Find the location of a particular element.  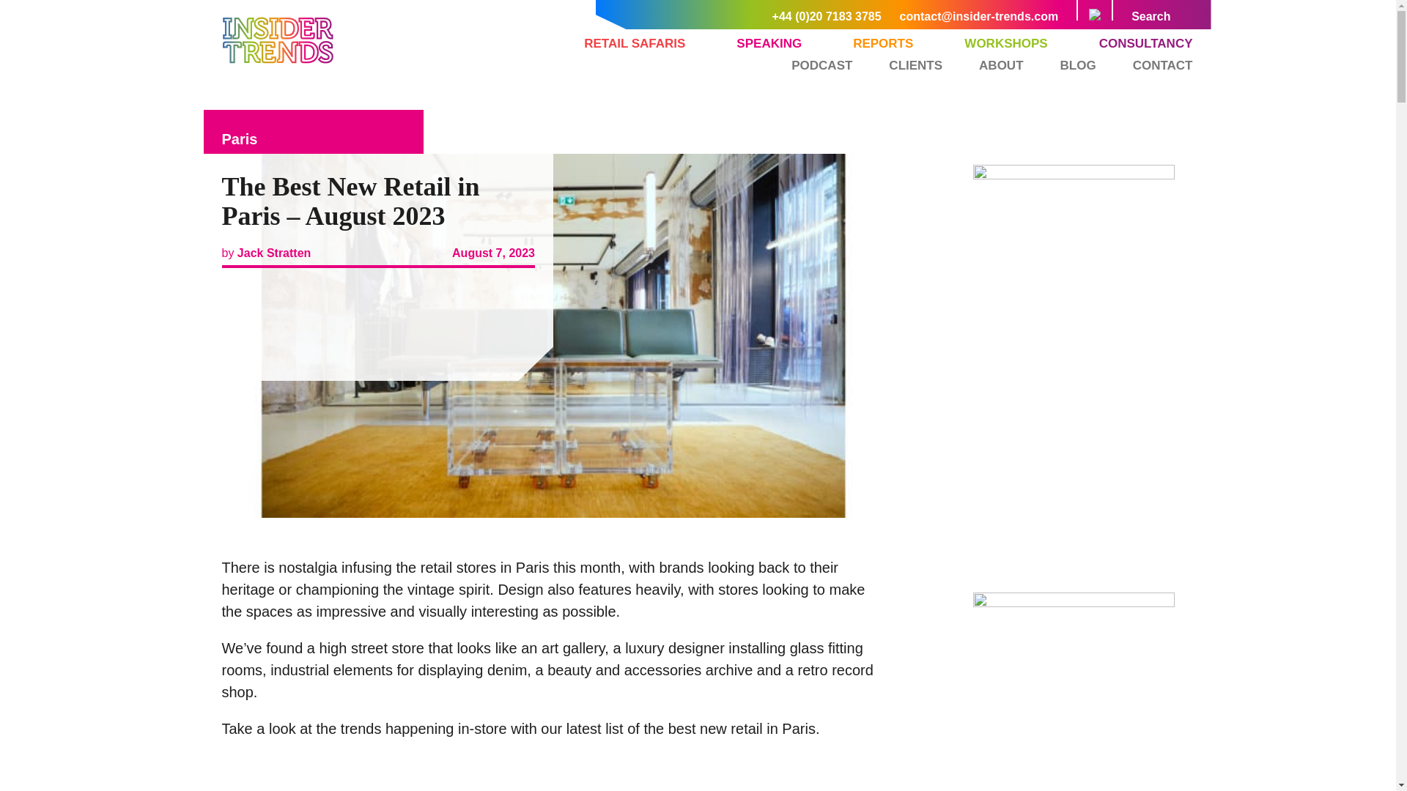

PODCAST is located at coordinates (821, 65).